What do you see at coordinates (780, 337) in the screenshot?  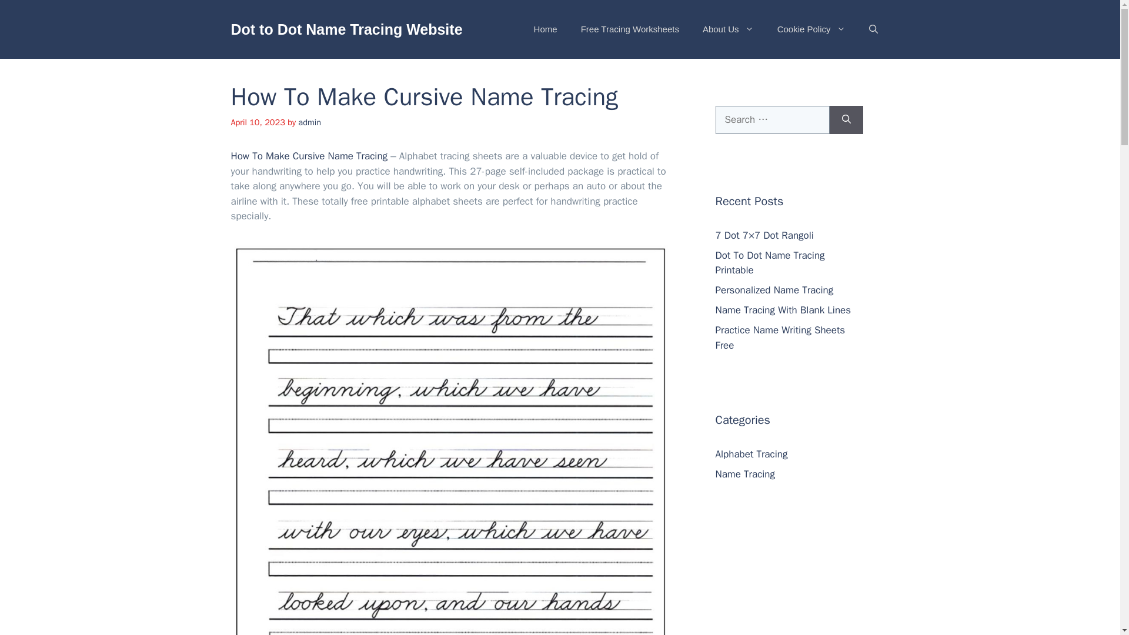 I see `Practice Name Writing Sheets Free` at bounding box center [780, 337].